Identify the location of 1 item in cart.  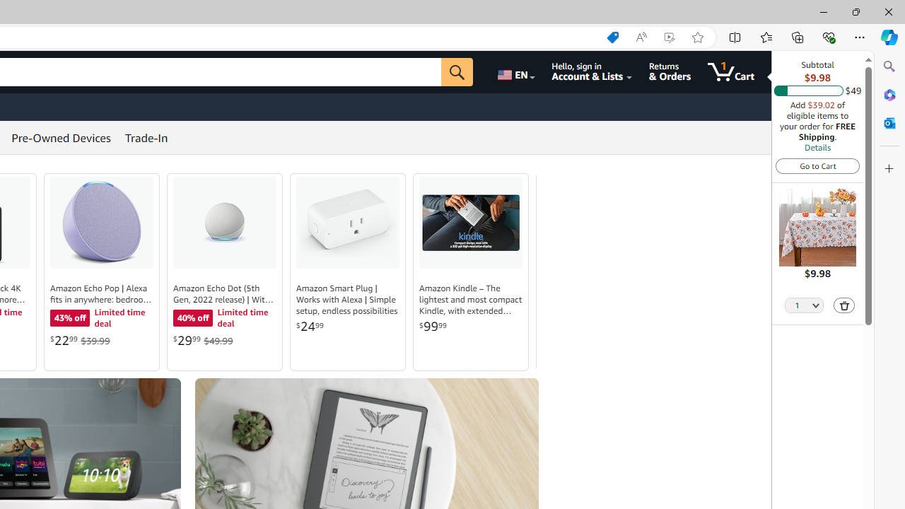
(731, 72).